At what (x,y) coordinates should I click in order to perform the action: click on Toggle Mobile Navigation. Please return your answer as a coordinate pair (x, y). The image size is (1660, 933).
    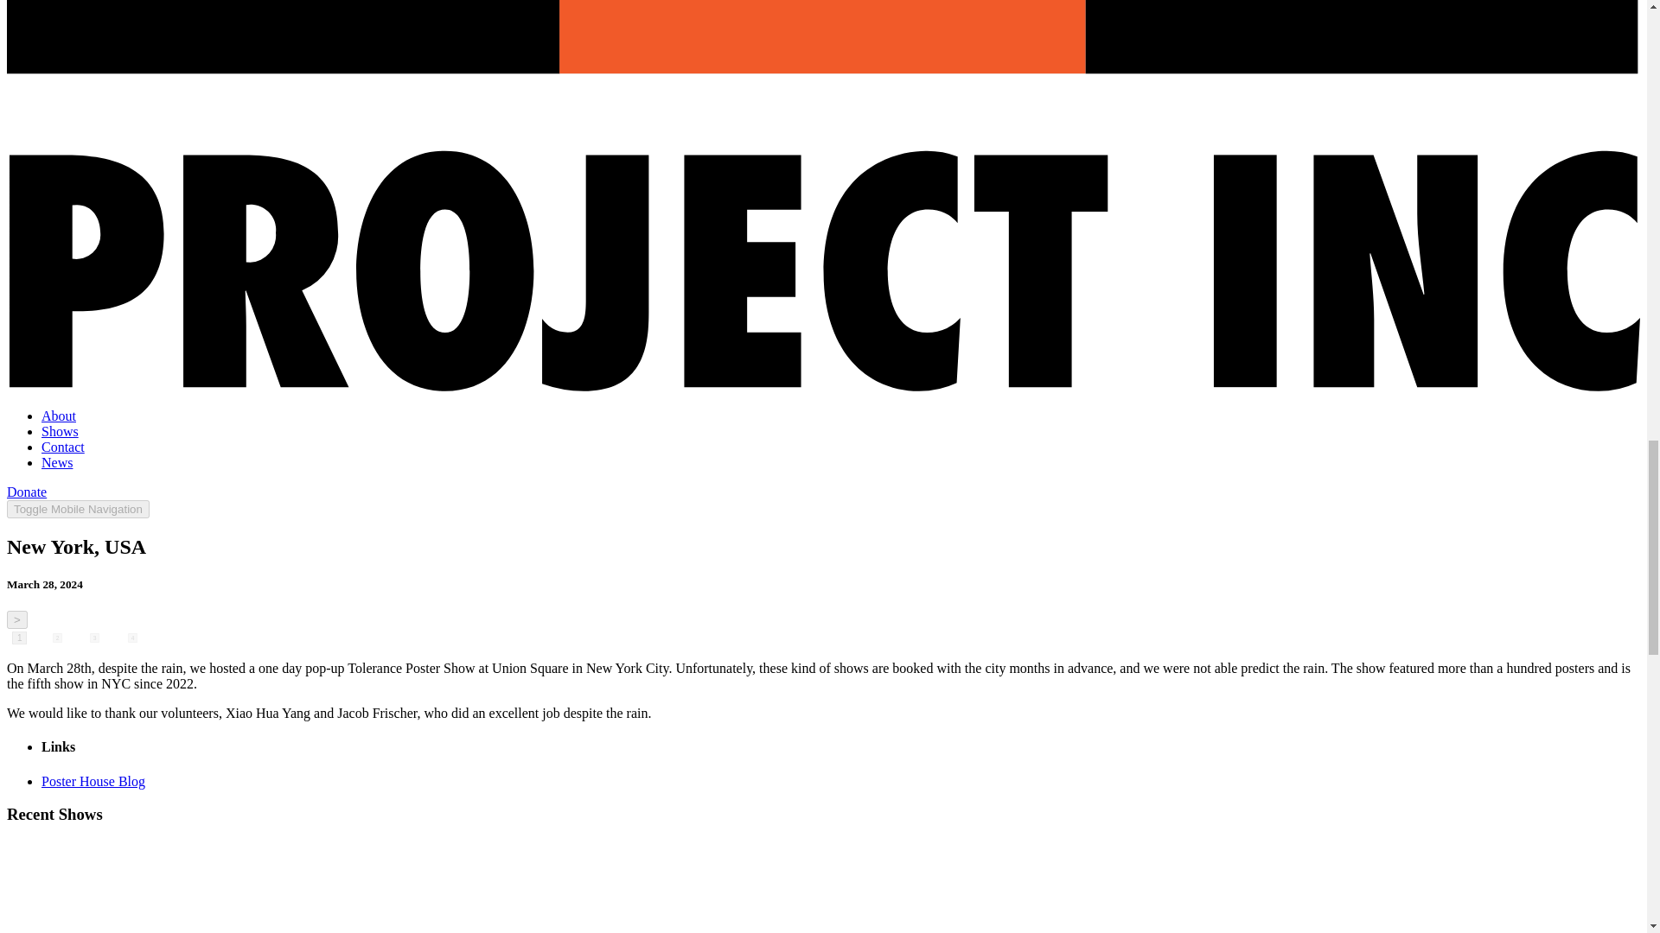
    Looking at the image, I should click on (78, 509).